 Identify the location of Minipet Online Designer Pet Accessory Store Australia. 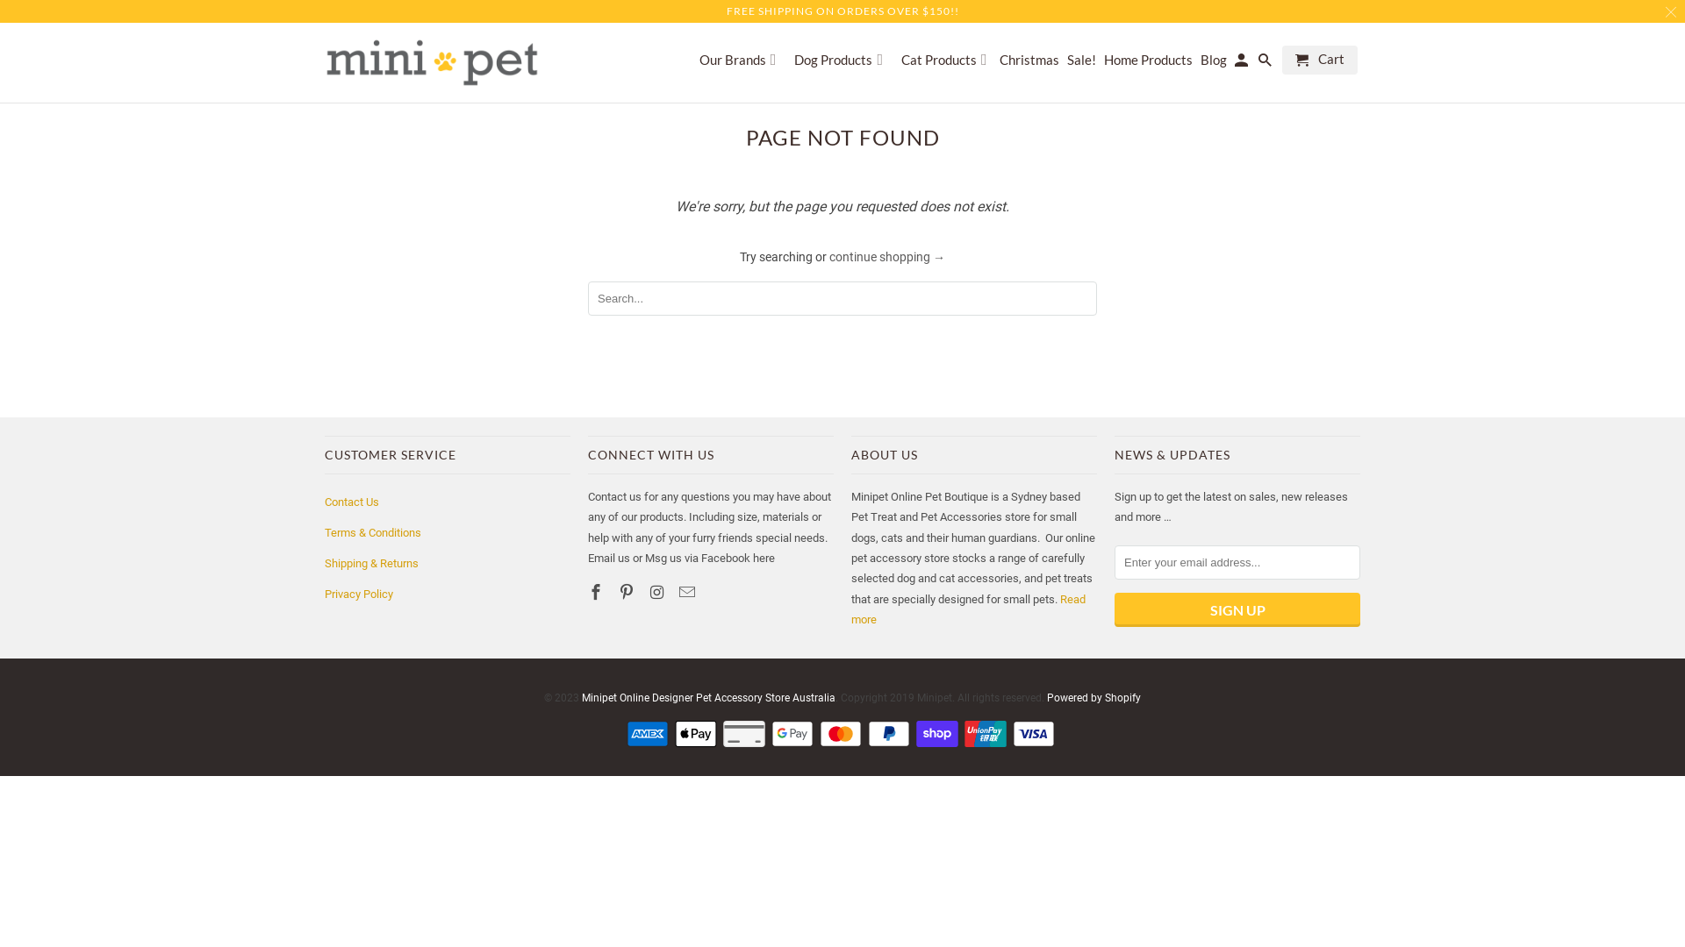
(432, 63).